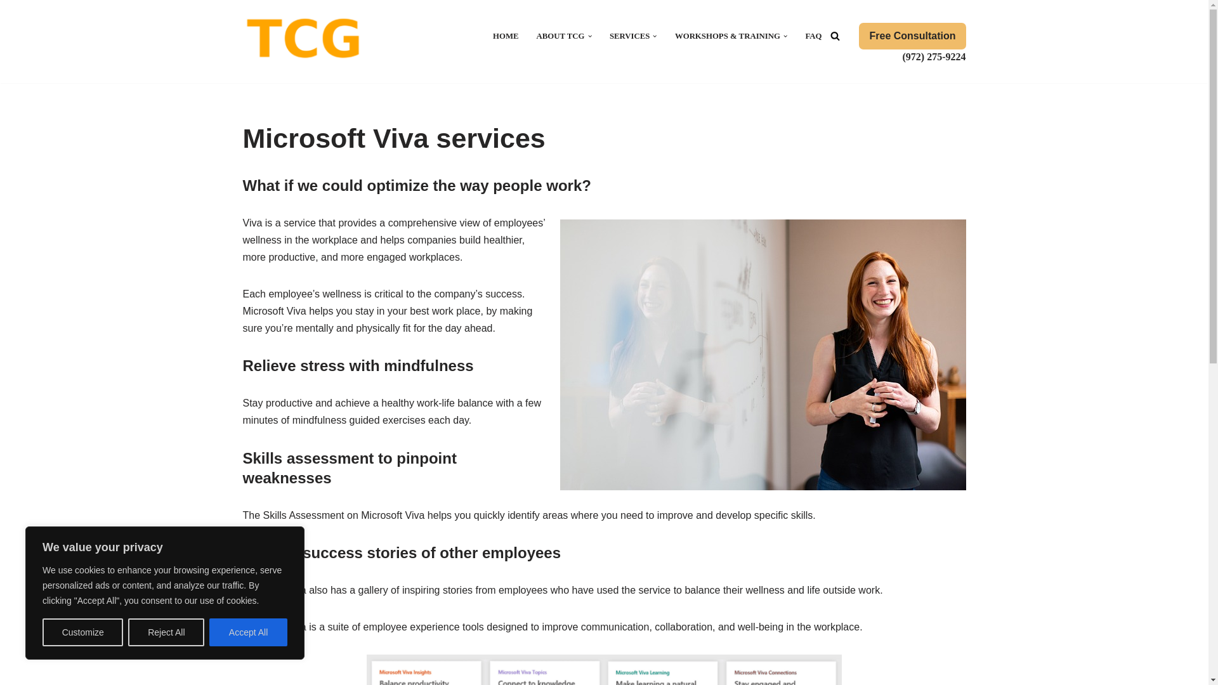 The width and height of the screenshot is (1218, 685). What do you see at coordinates (249, 632) in the screenshot?
I see `Accept All` at bounding box center [249, 632].